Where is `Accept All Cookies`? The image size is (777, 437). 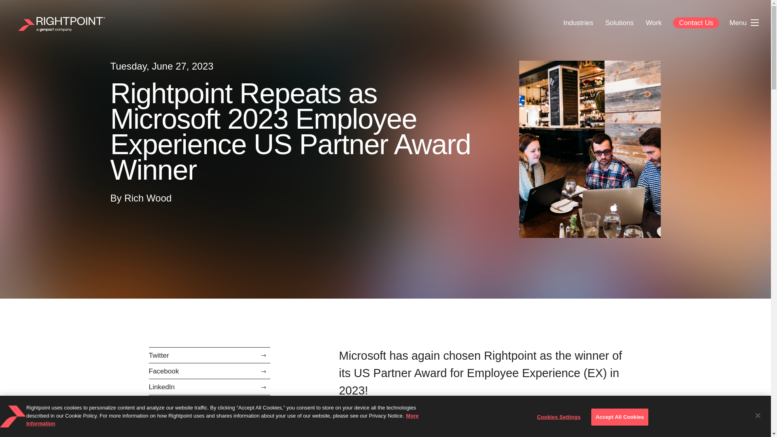
Accept All Cookies is located at coordinates (620, 417).